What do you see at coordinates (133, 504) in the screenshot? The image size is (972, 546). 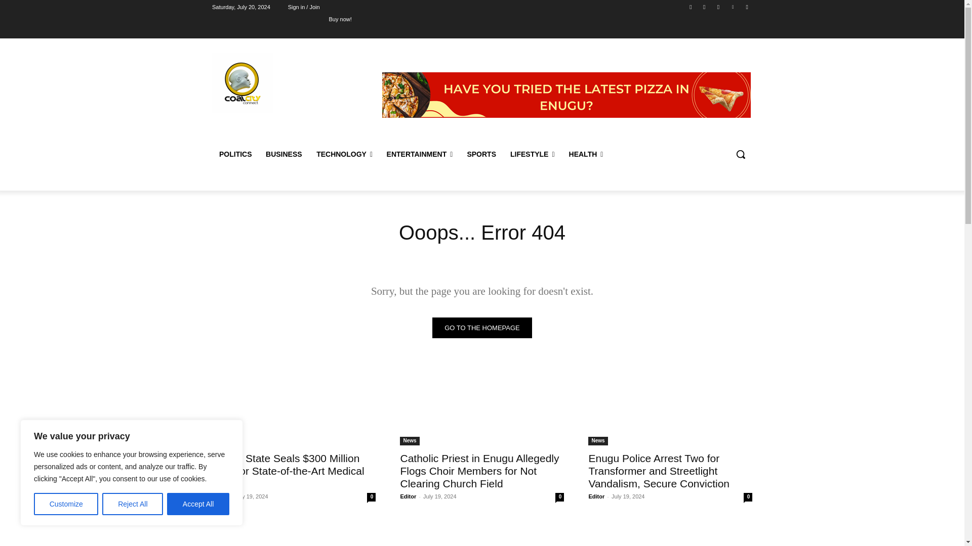 I see `Reject All` at bounding box center [133, 504].